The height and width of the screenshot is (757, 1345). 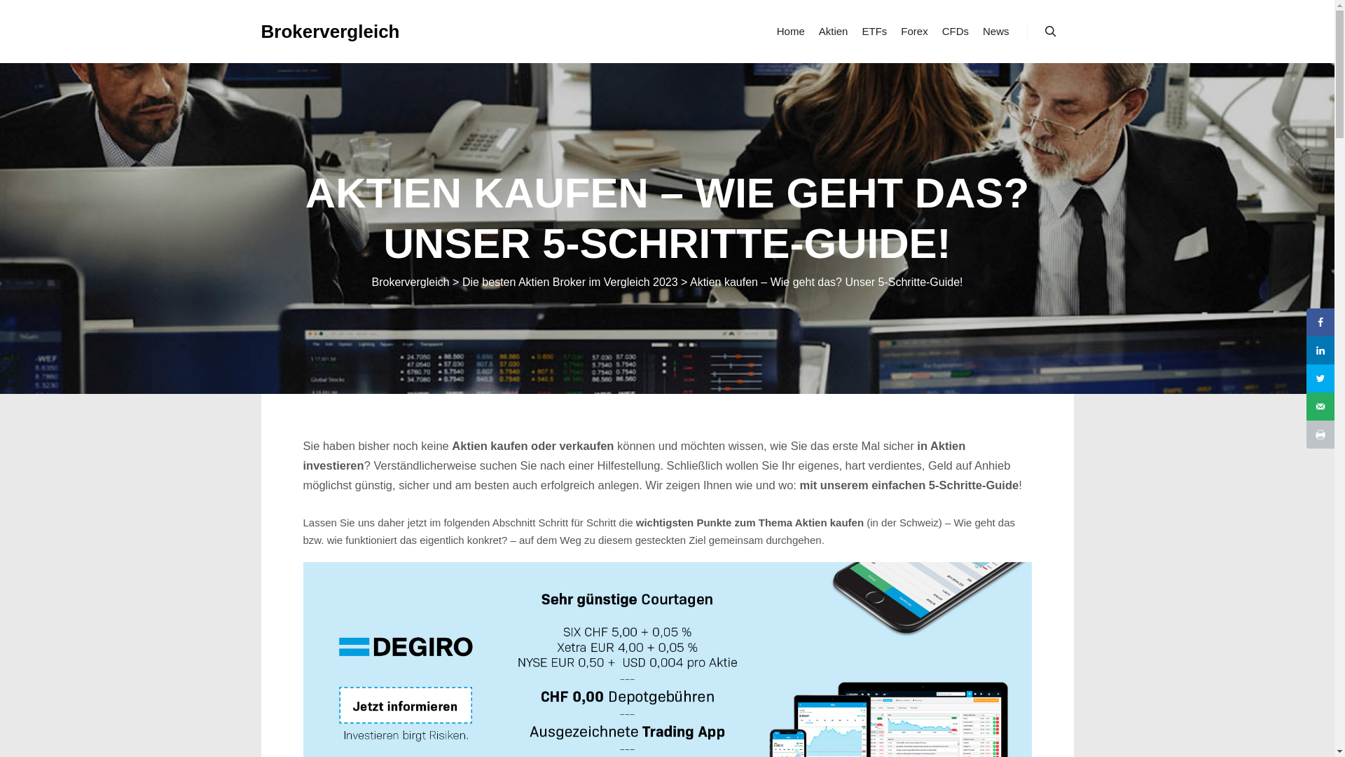 I want to click on Share on Facebook, so click(x=1320, y=322).